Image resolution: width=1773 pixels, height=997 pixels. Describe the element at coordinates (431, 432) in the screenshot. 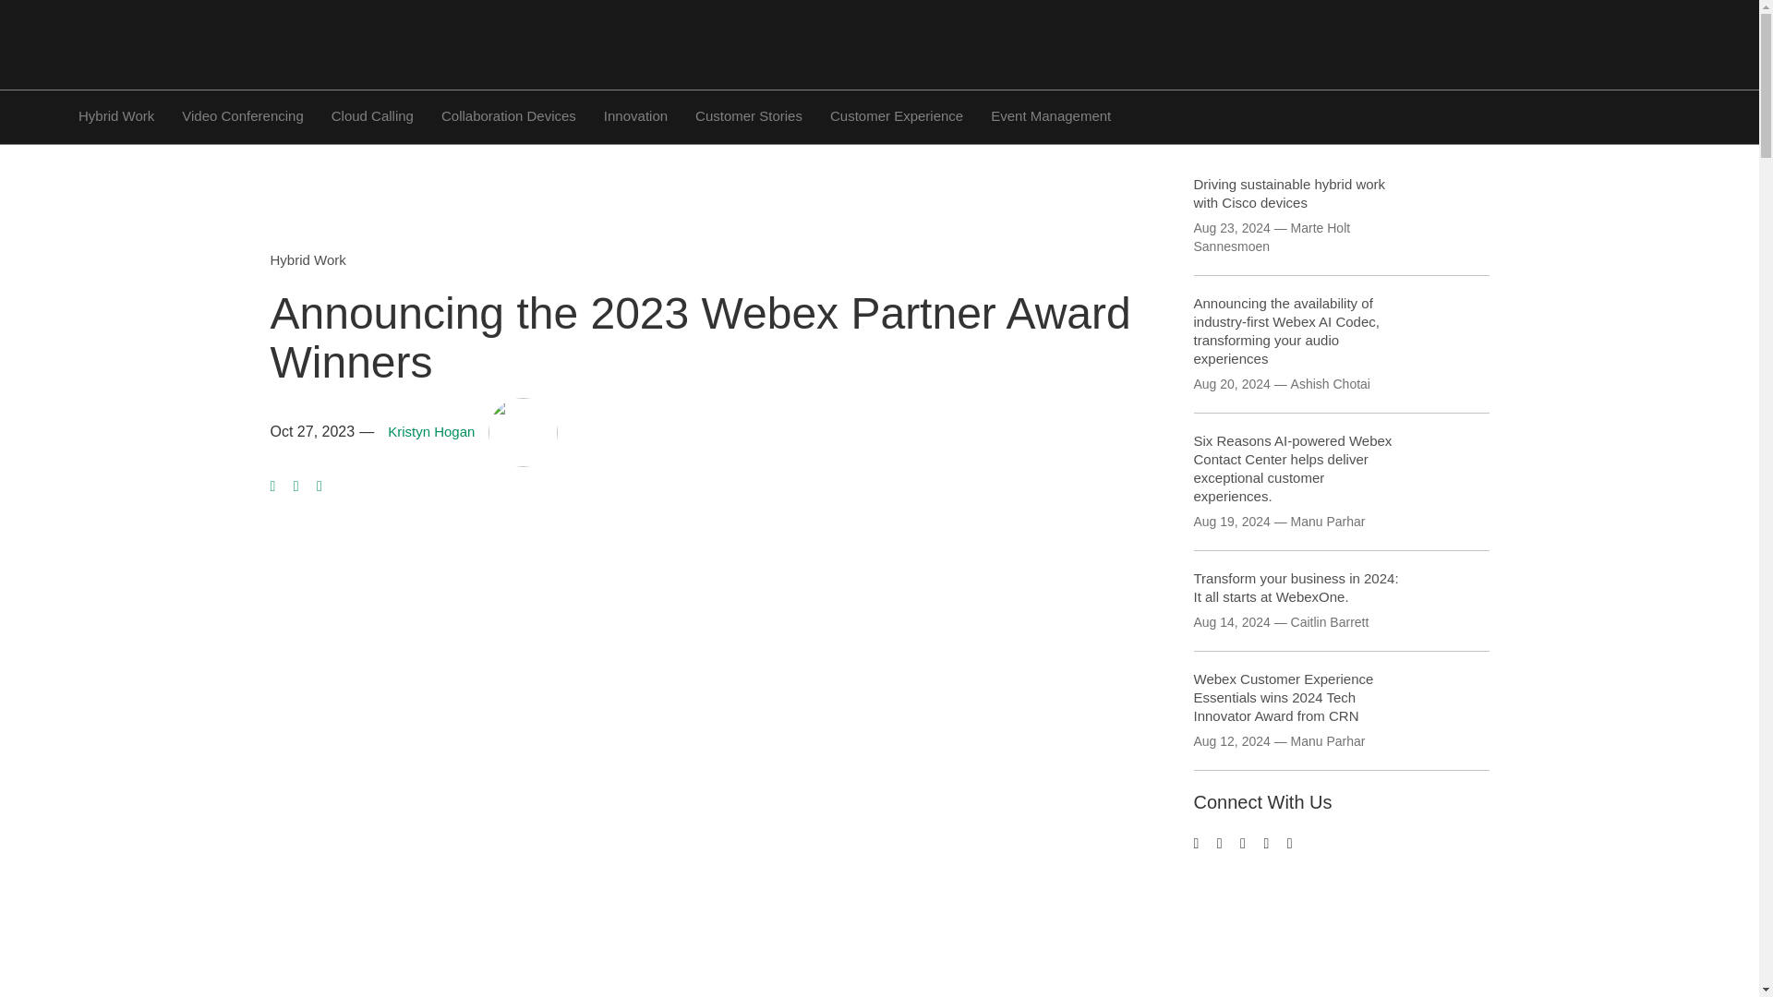

I see `Kristyn Hogan` at that location.